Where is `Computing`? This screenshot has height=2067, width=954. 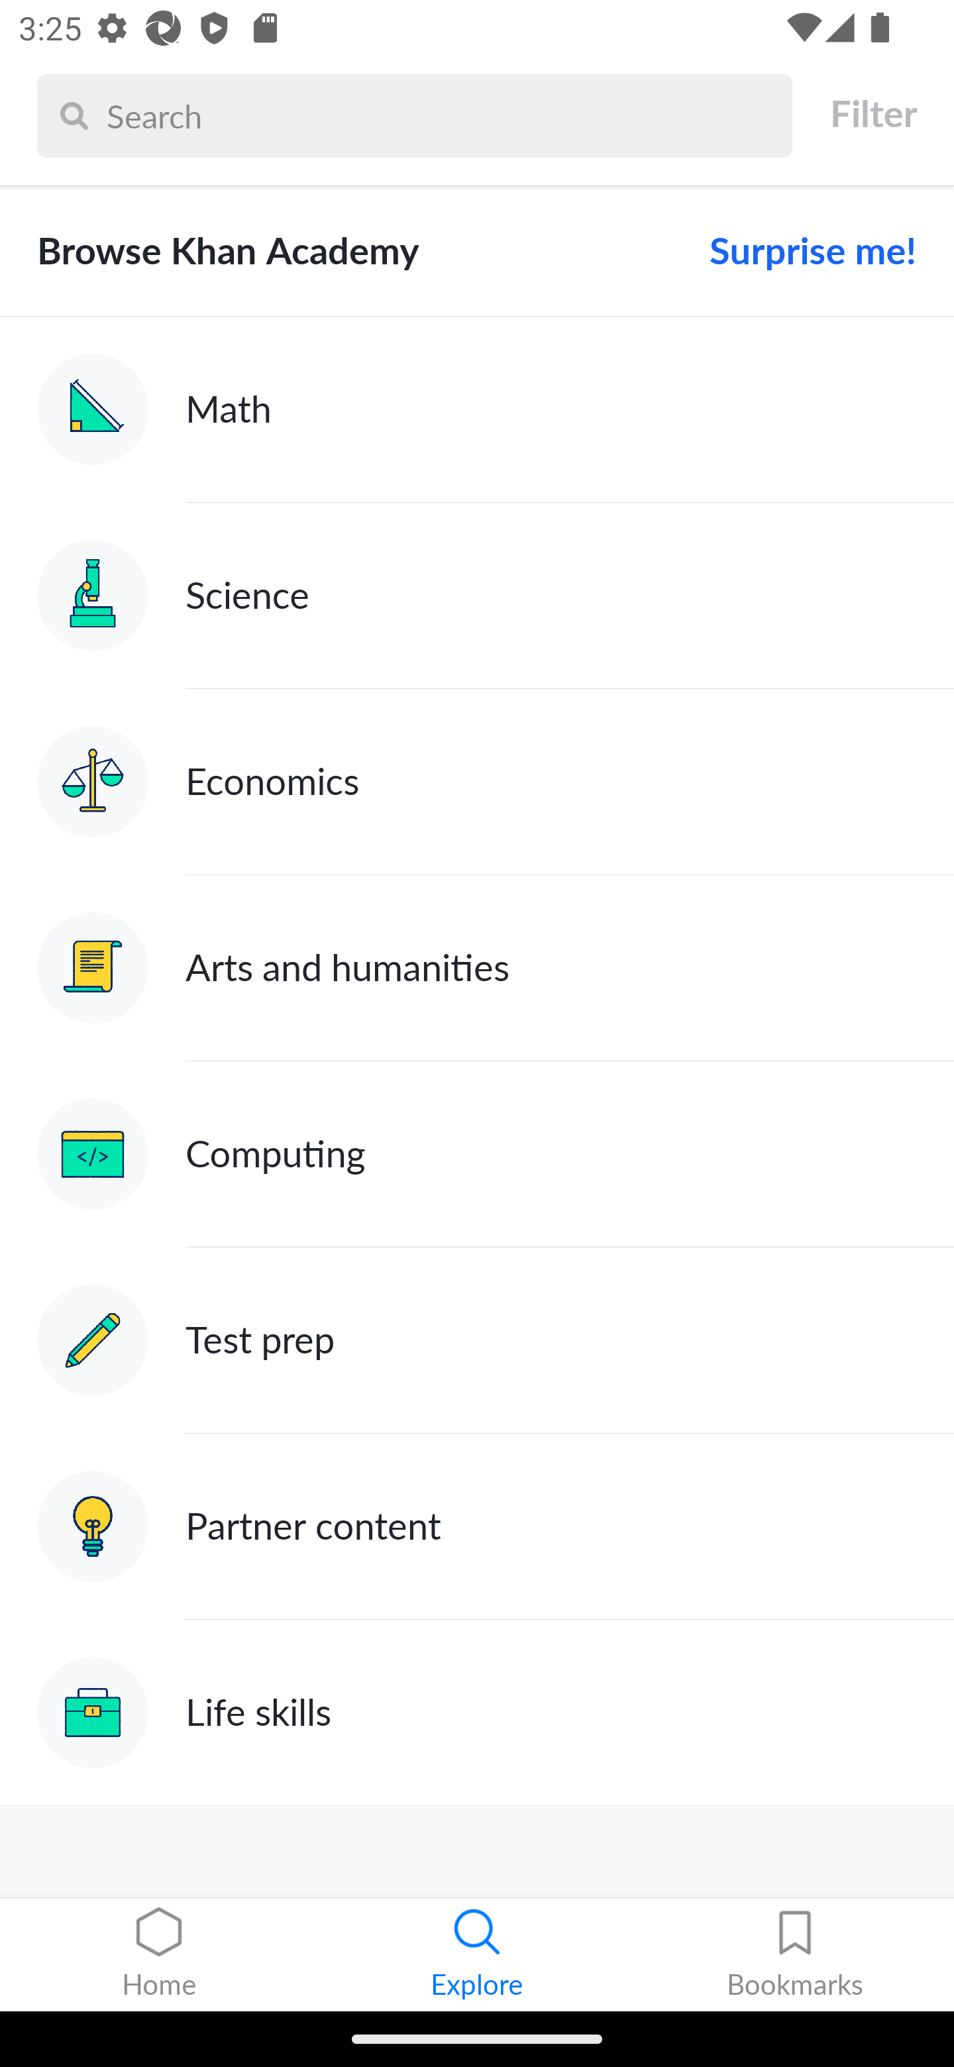 Computing is located at coordinates (477, 1154).